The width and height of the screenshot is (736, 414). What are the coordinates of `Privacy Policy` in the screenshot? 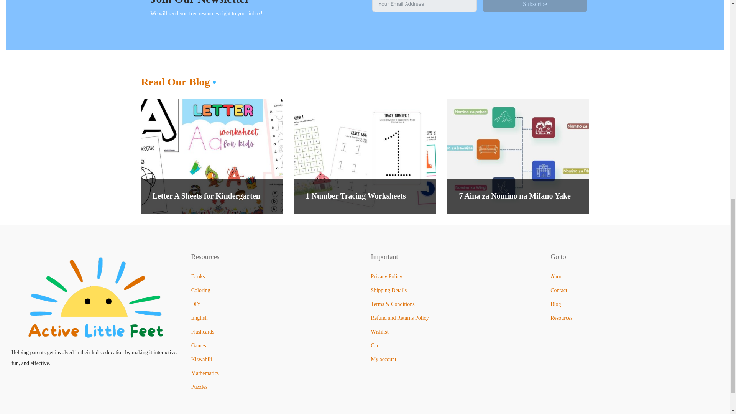 It's located at (386, 276).